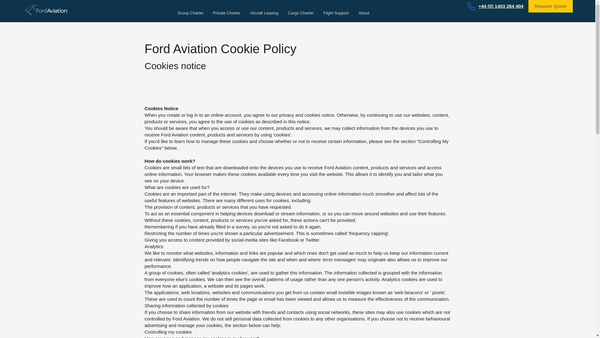 This screenshot has height=338, width=600. What do you see at coordinates (226, 13) in the screenshot?
I see `Private Charter` at bounding box center [226, 13].